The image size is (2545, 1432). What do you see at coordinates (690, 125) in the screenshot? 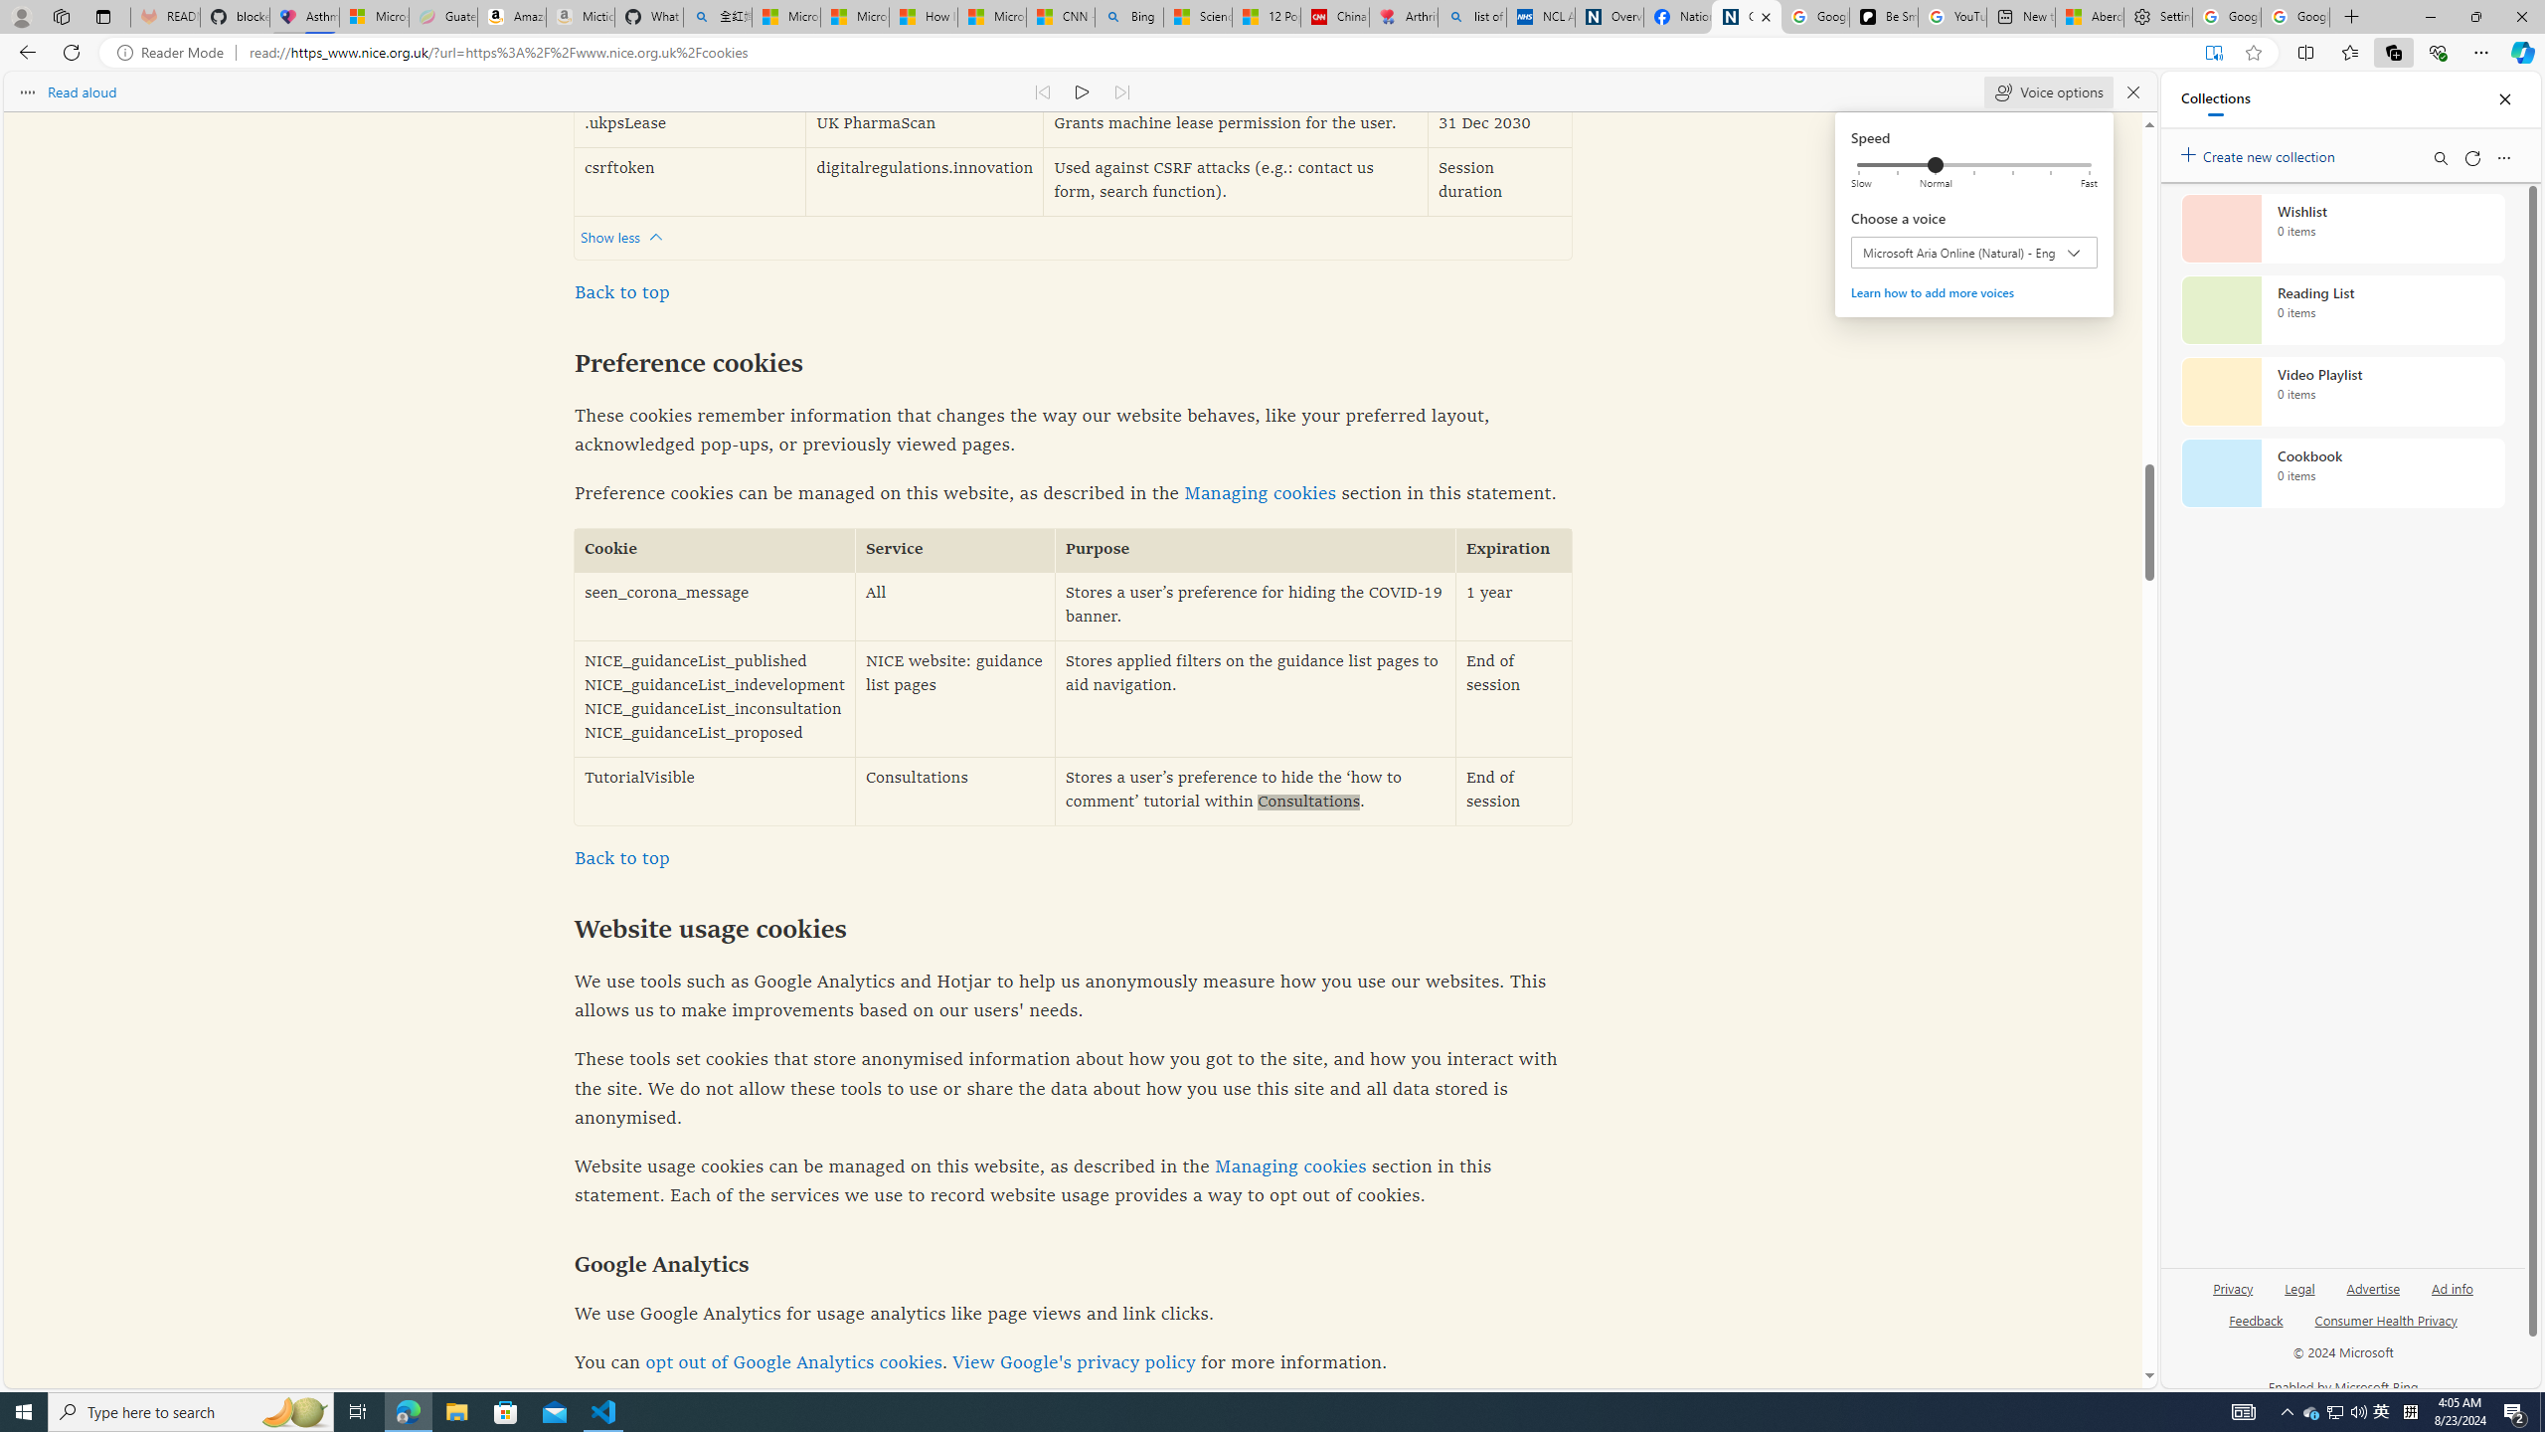
I see `.ukpsLease` at bounding box center [690, 125].